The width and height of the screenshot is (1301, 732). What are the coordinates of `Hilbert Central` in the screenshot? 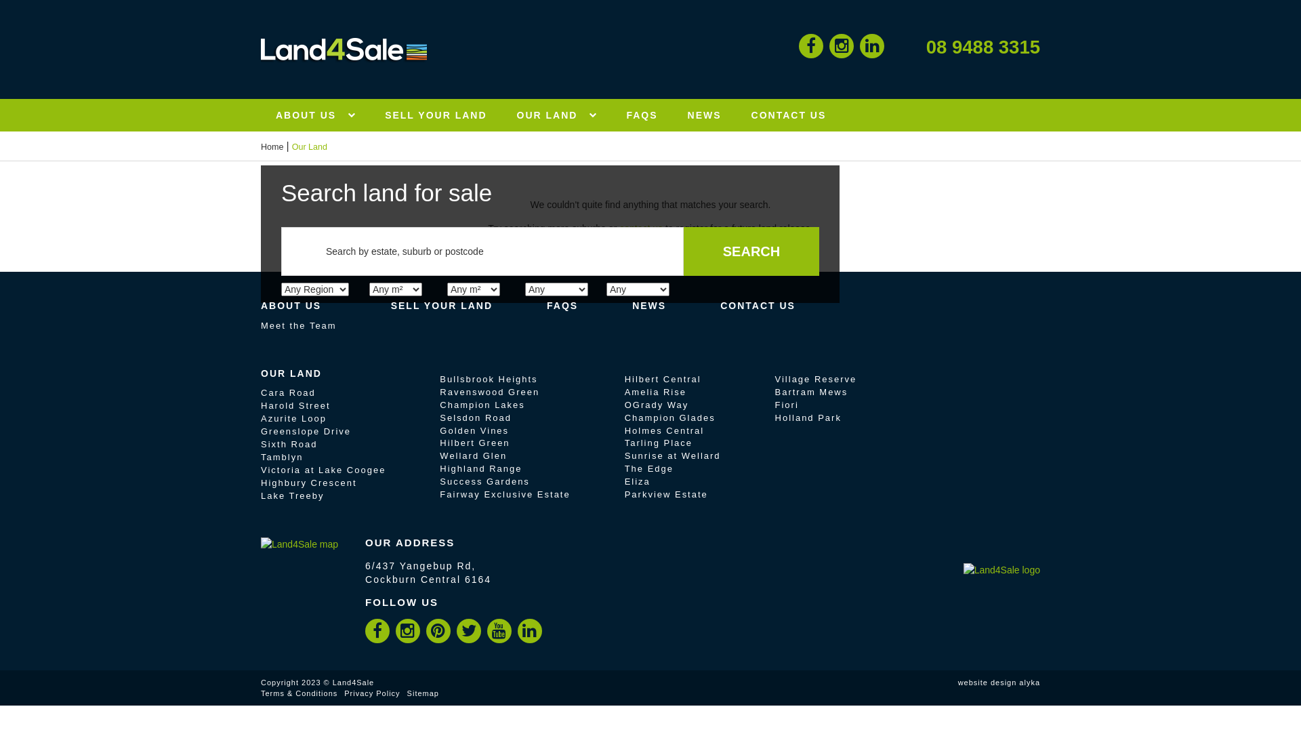 It's located at (663, 380).